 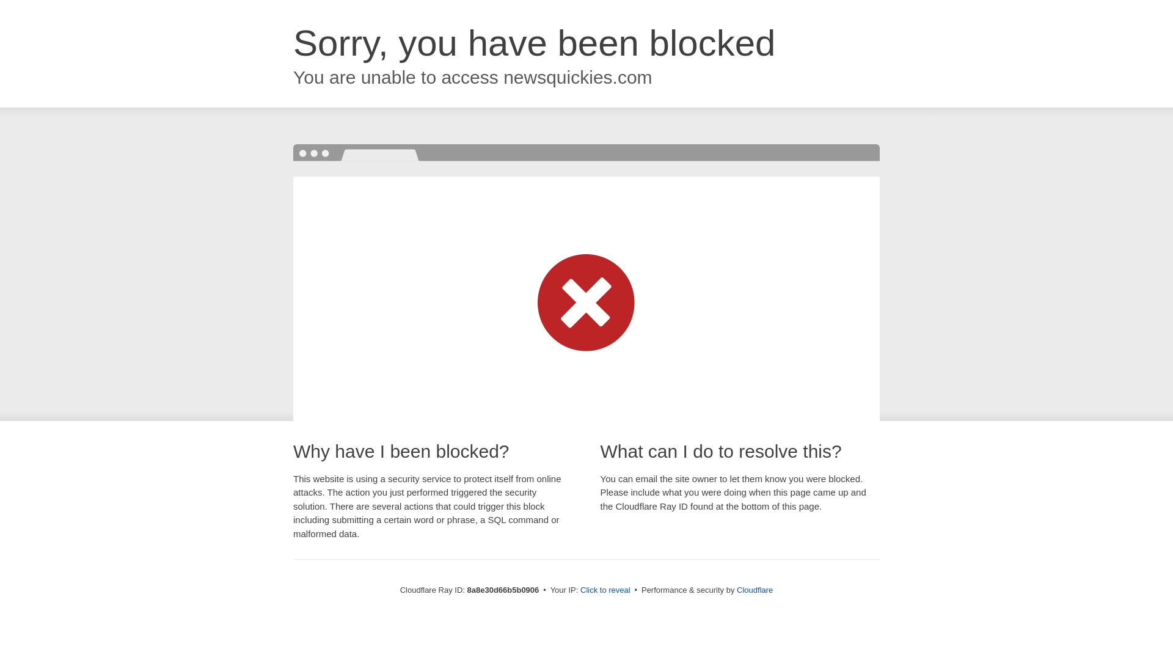 What do you see at coordinates (755, 590) in the screenshot?
I see `Cloudflare` at bounding box center [755, 590].